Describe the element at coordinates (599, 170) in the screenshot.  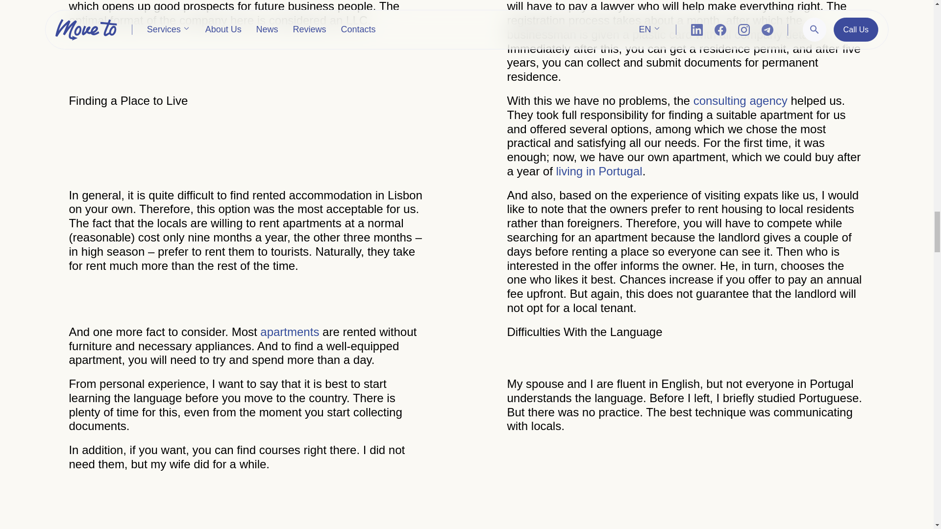
I see `living in Portugal` at that location.